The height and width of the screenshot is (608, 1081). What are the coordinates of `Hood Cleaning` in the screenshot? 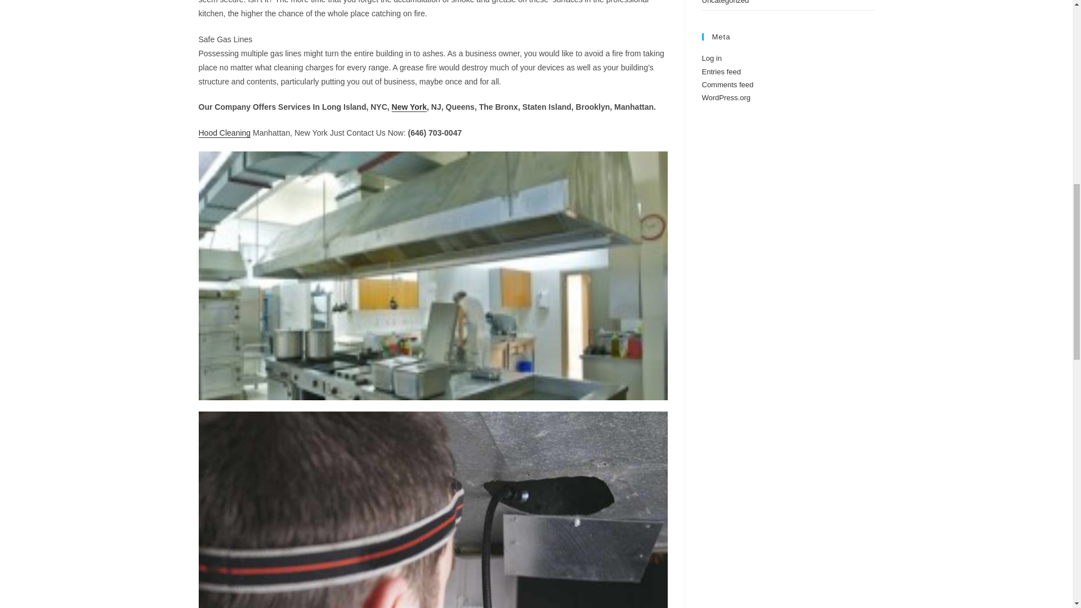 It's located at (224, 133).